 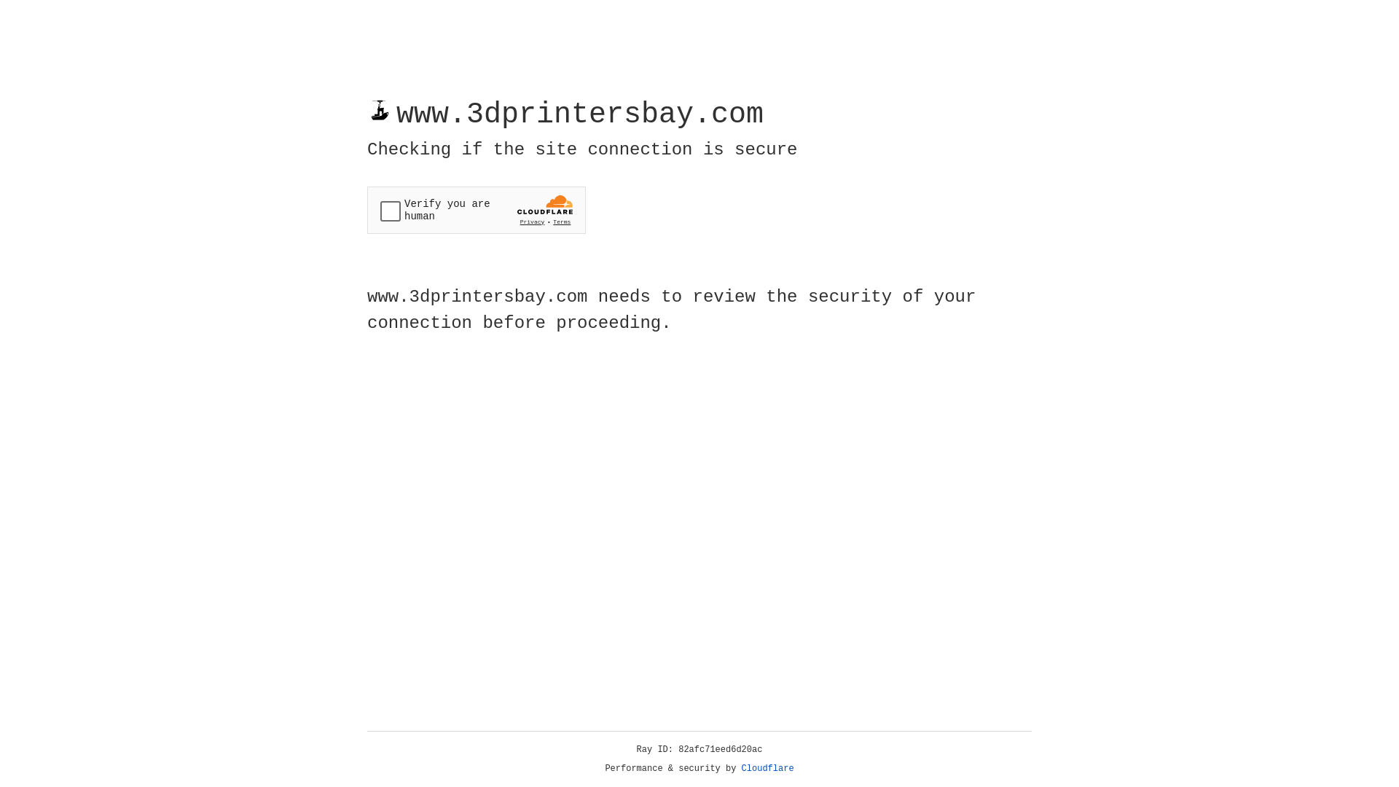 I want to click on Widget containing a Cloudflare security challenge, so click(x=477, y=210).